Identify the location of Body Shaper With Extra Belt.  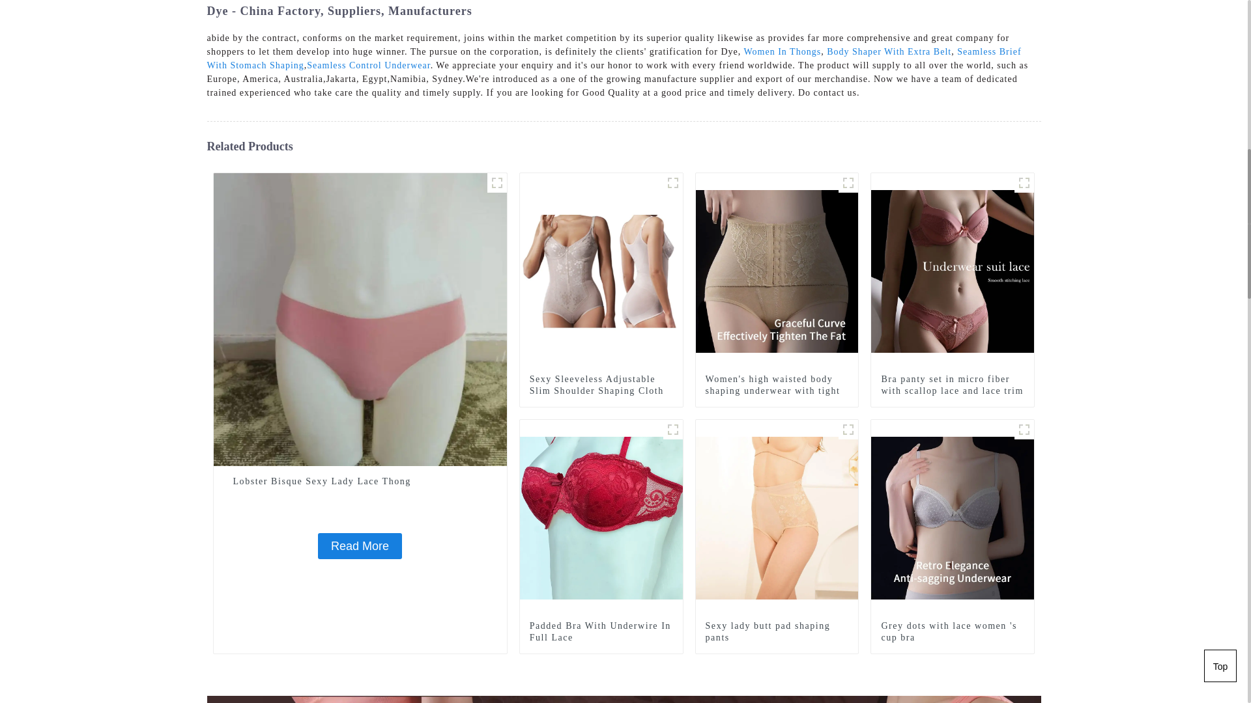
(889, 52).